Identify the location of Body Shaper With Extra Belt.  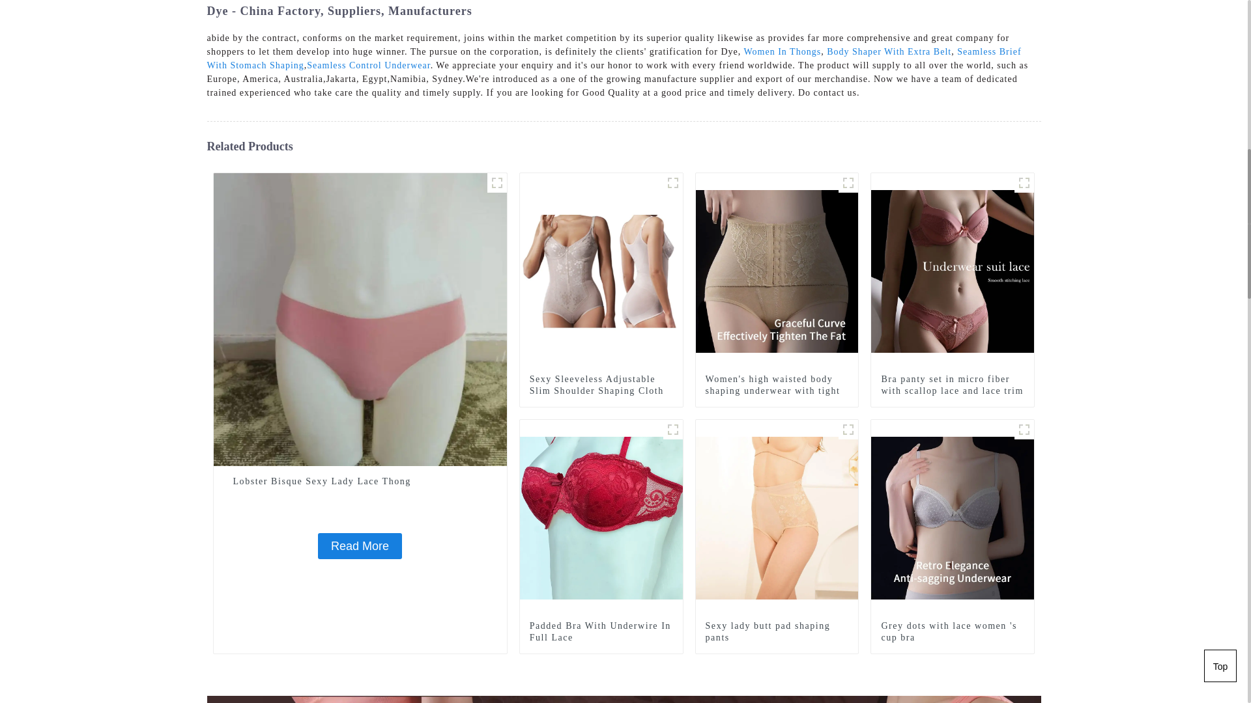
(889, 52).